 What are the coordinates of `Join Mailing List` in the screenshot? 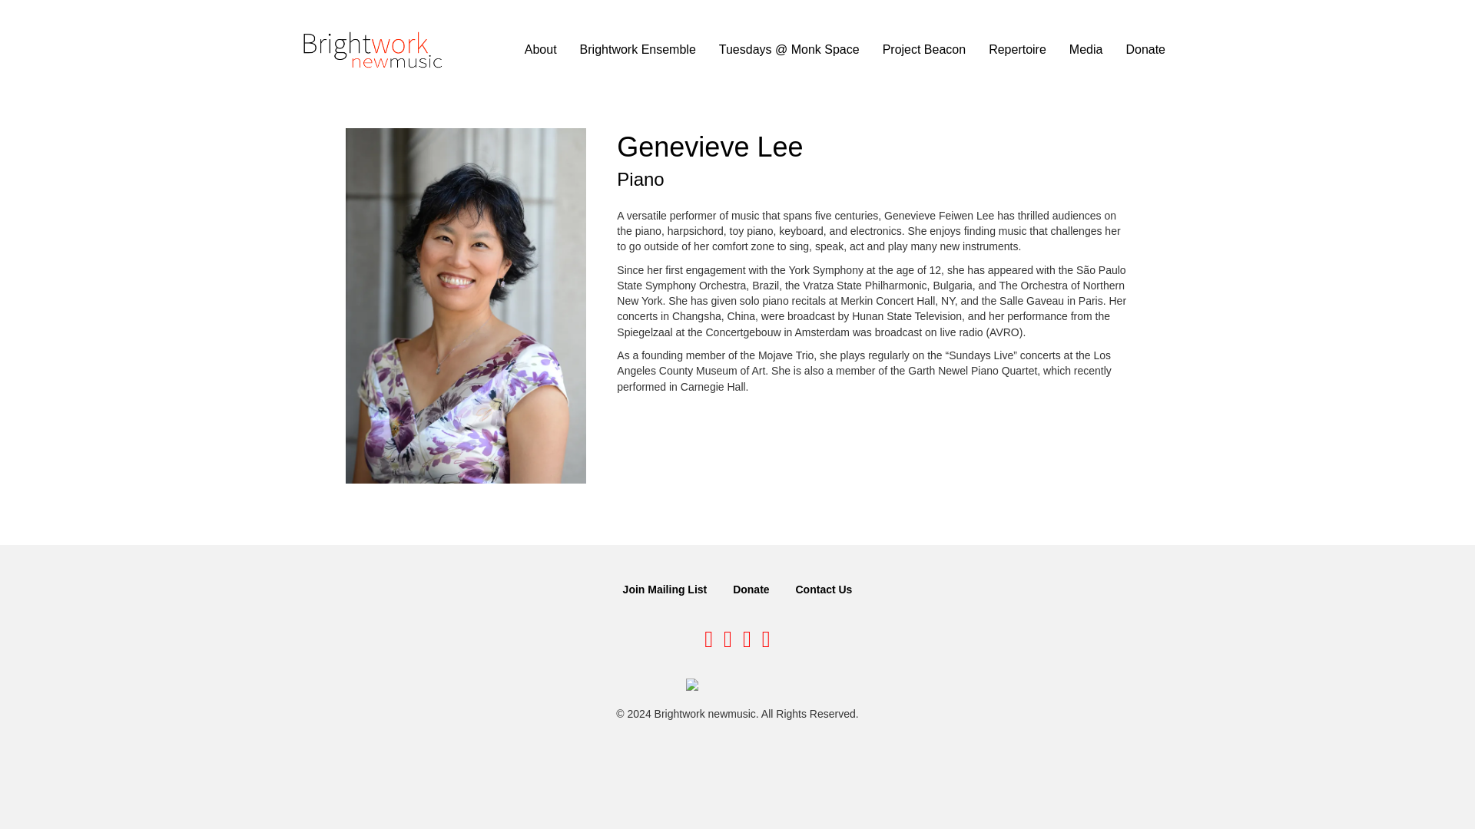 It's located at (665, 590).